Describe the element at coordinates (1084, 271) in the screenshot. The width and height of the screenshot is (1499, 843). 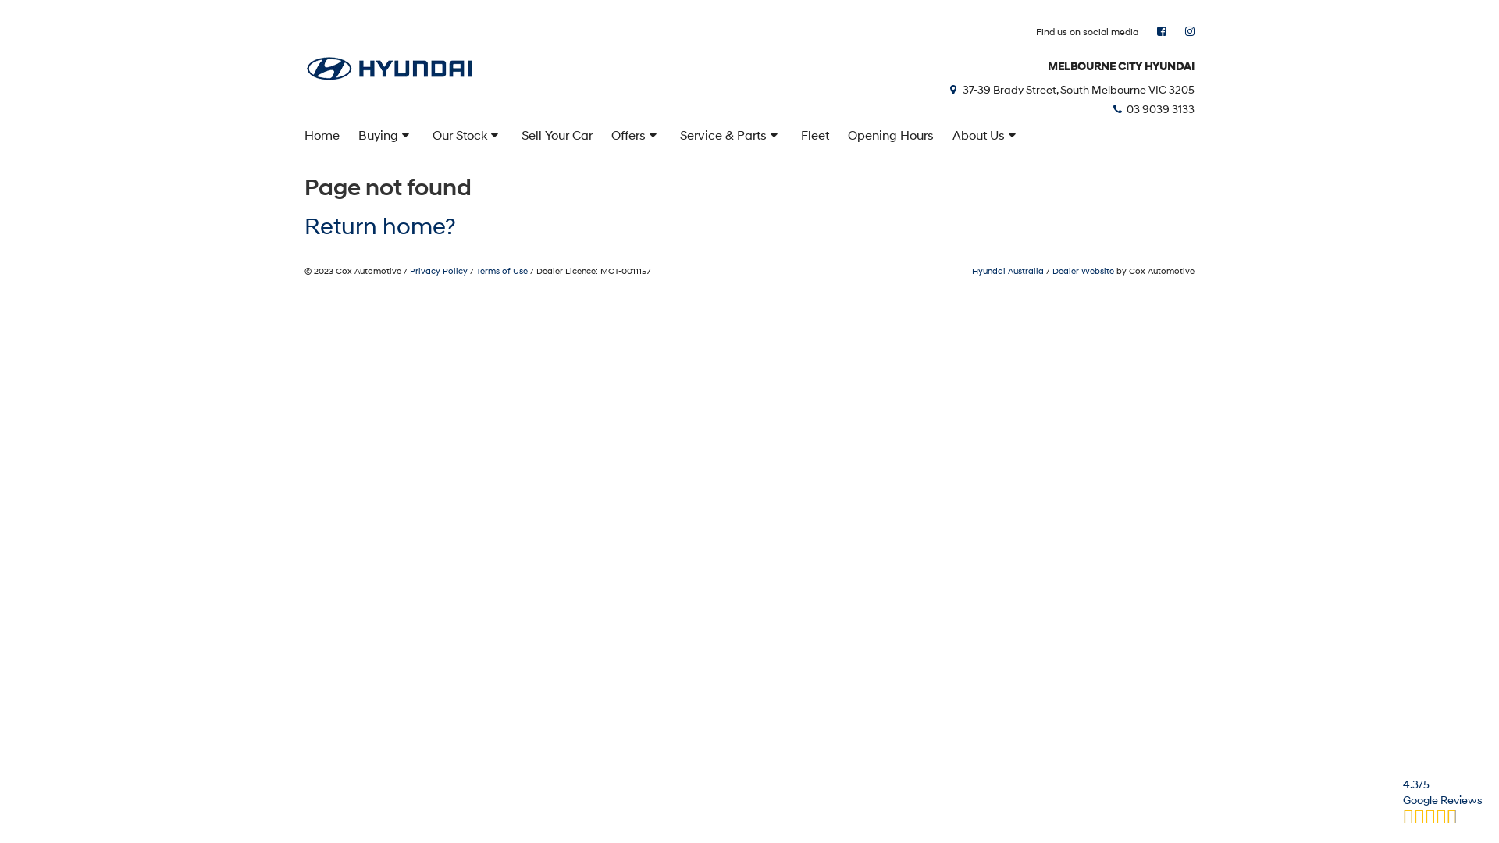
I see `Dealer Website` at that location.